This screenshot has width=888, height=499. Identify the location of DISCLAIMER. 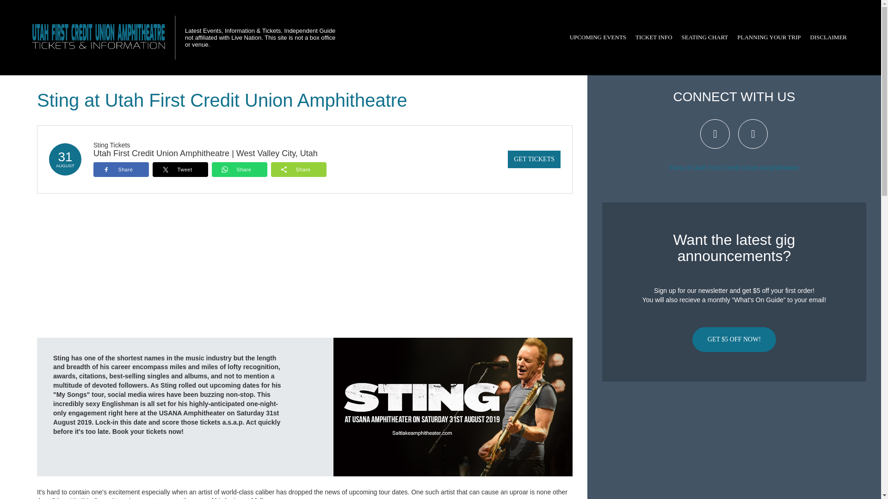
(828, 37).